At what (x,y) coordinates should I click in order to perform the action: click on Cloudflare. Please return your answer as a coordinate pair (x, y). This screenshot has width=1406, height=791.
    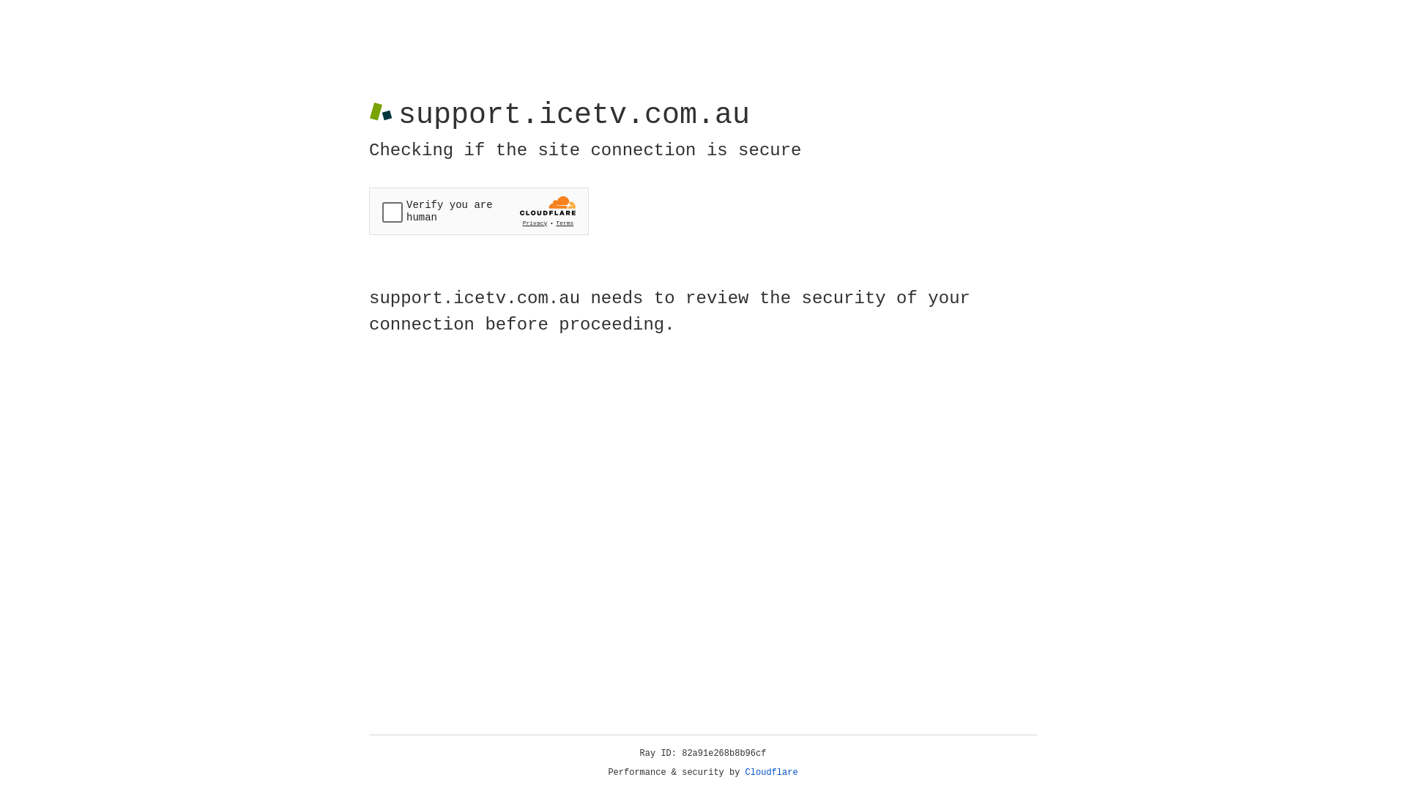
    Looking at the image, I should click on (772, 773).